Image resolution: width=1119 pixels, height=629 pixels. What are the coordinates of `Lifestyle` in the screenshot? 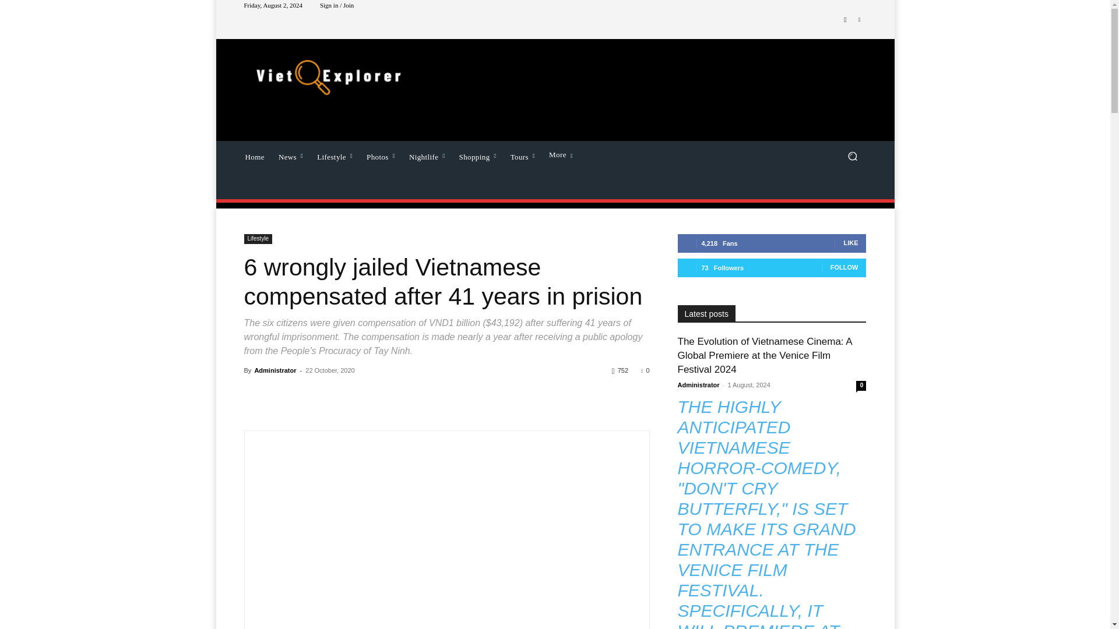 It's located at (335, 156).